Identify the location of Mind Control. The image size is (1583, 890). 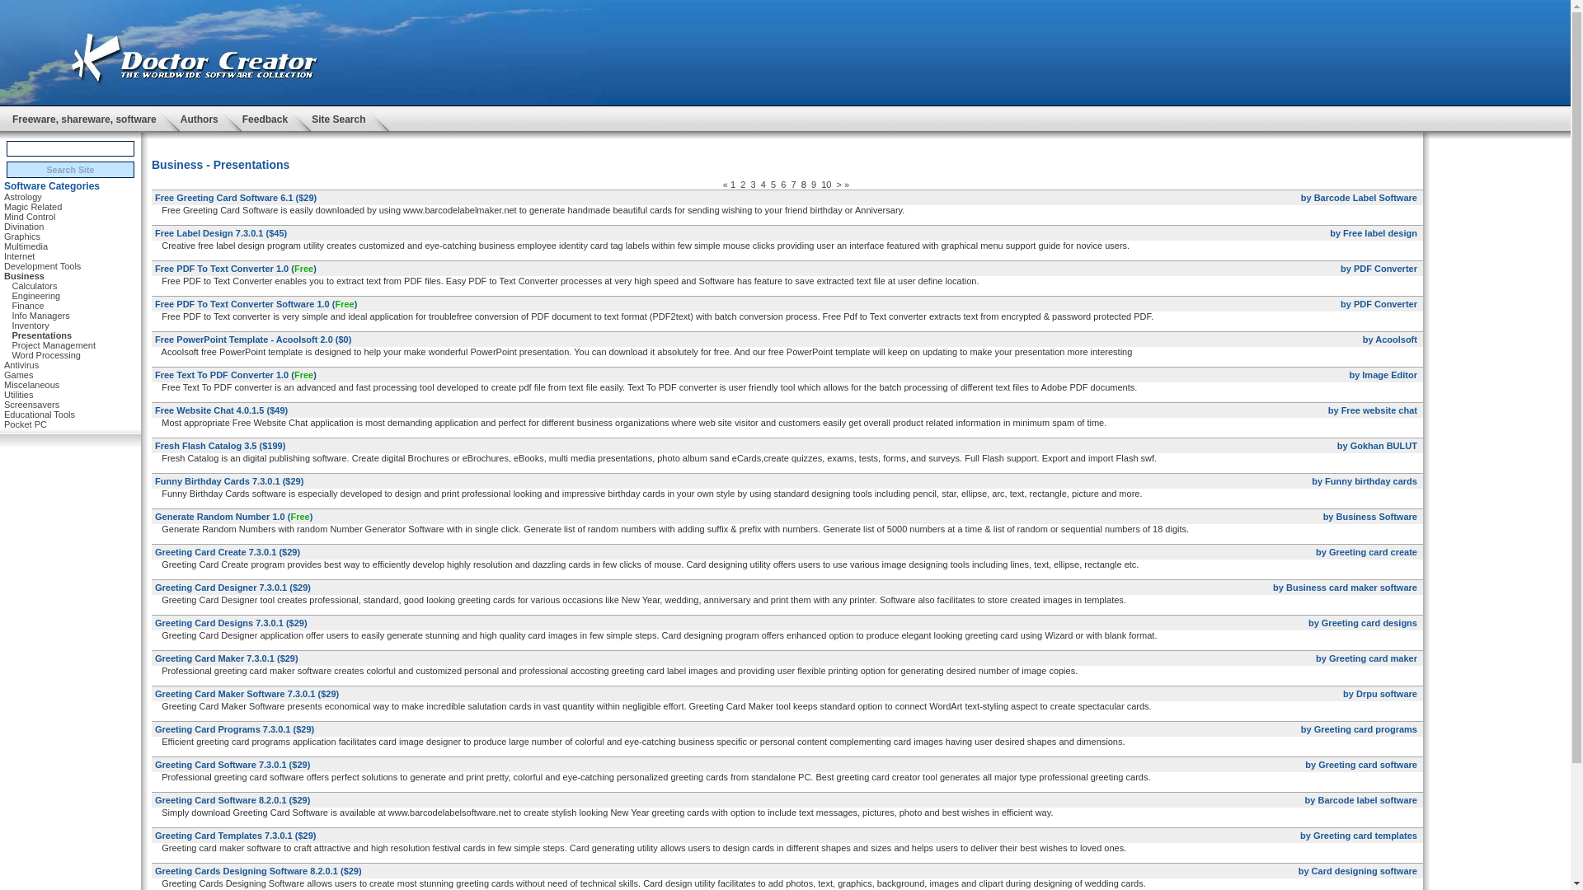
(30, 216).